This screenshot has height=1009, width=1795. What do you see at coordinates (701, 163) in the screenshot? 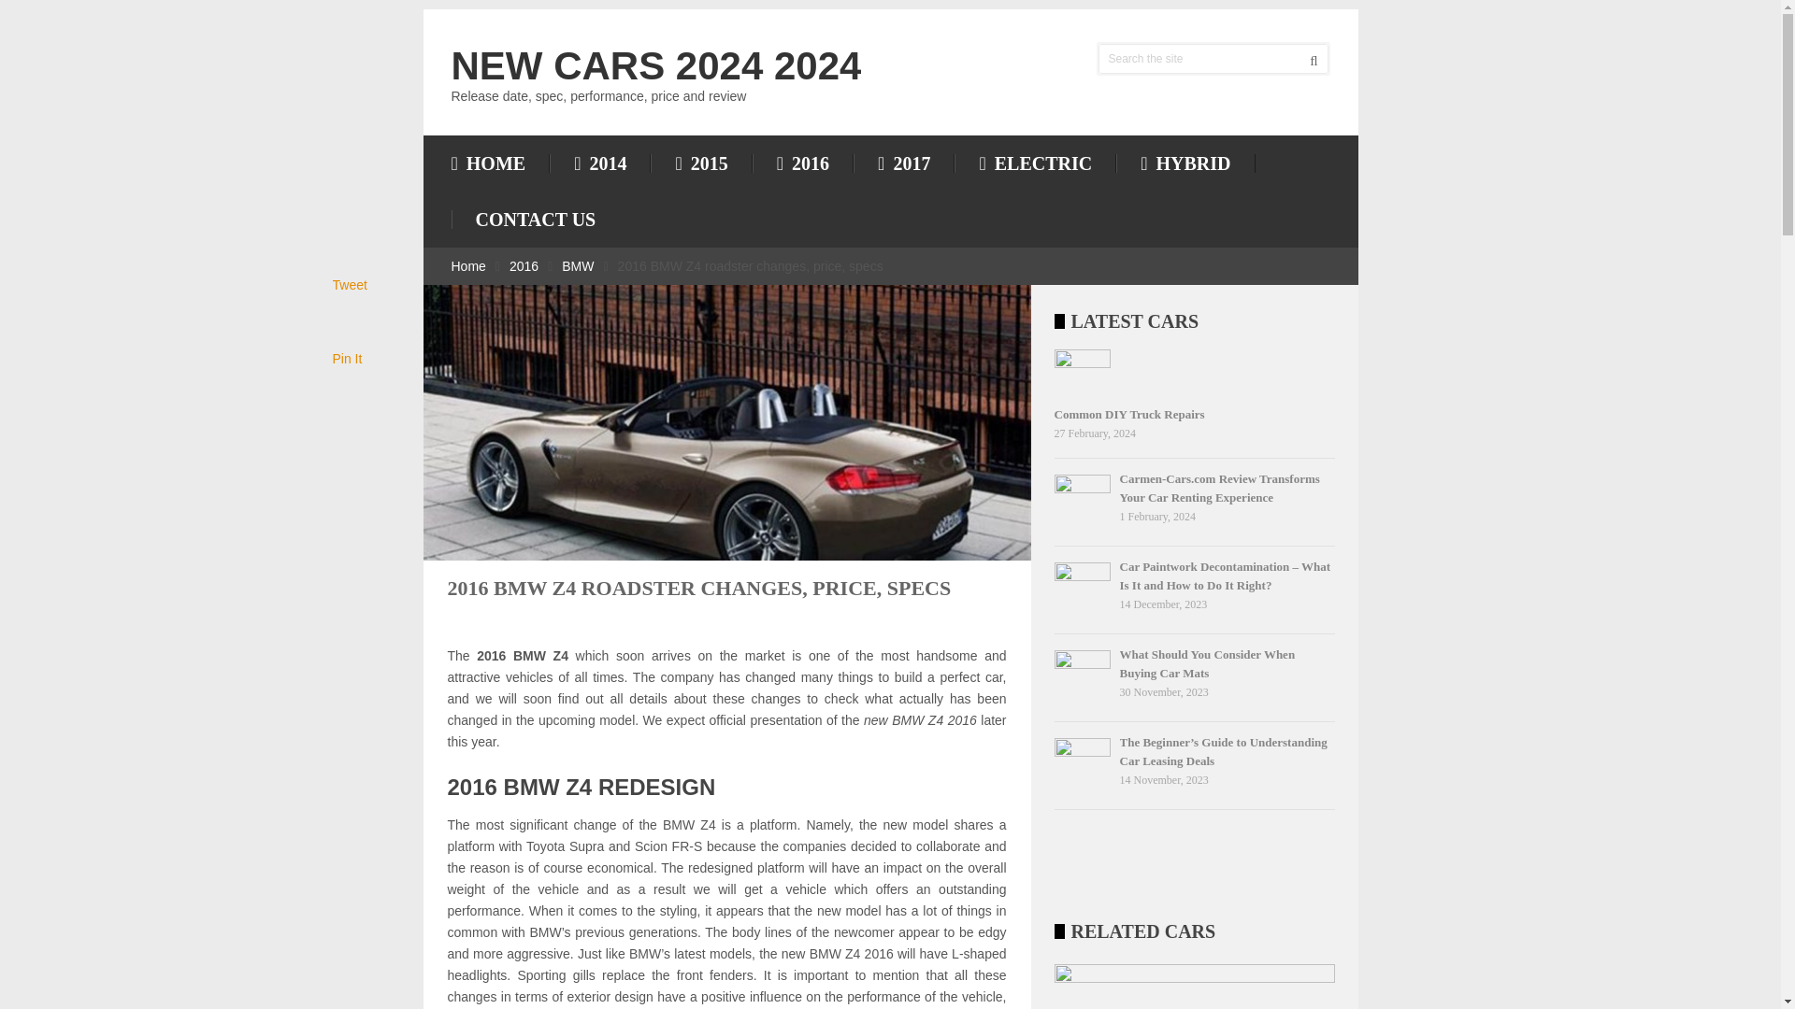
I see `2015` at bounding box center [701, 163].